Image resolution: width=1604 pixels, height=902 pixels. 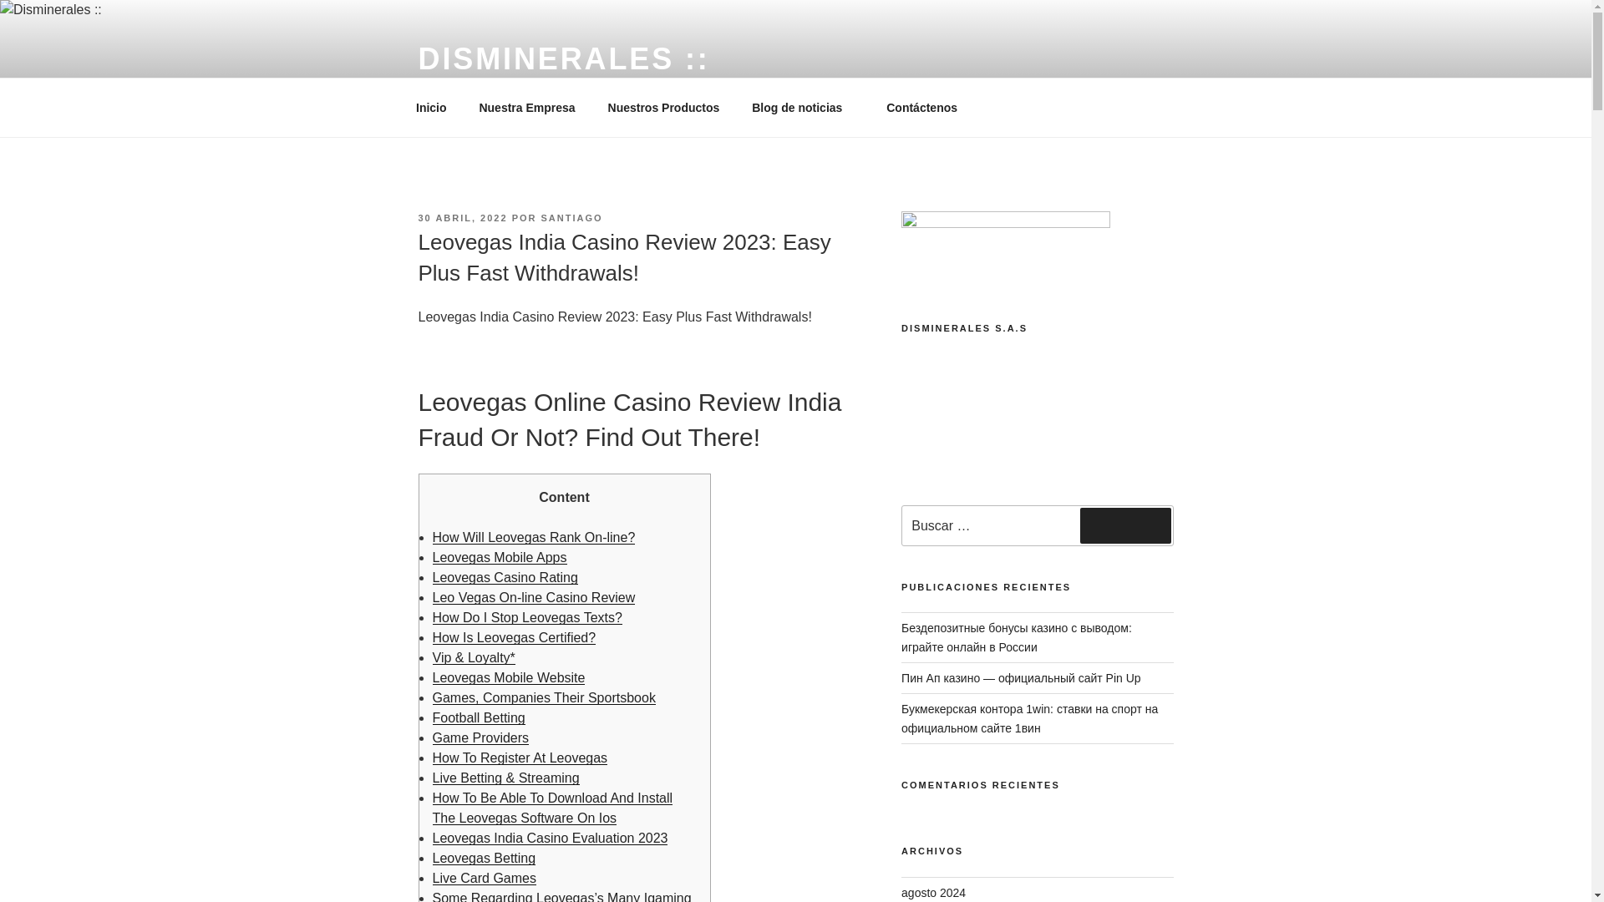 What do you see at coordinates (804, 107) in the screenshot?
I see `Blog de noticias` at bounding box center [804, 107].